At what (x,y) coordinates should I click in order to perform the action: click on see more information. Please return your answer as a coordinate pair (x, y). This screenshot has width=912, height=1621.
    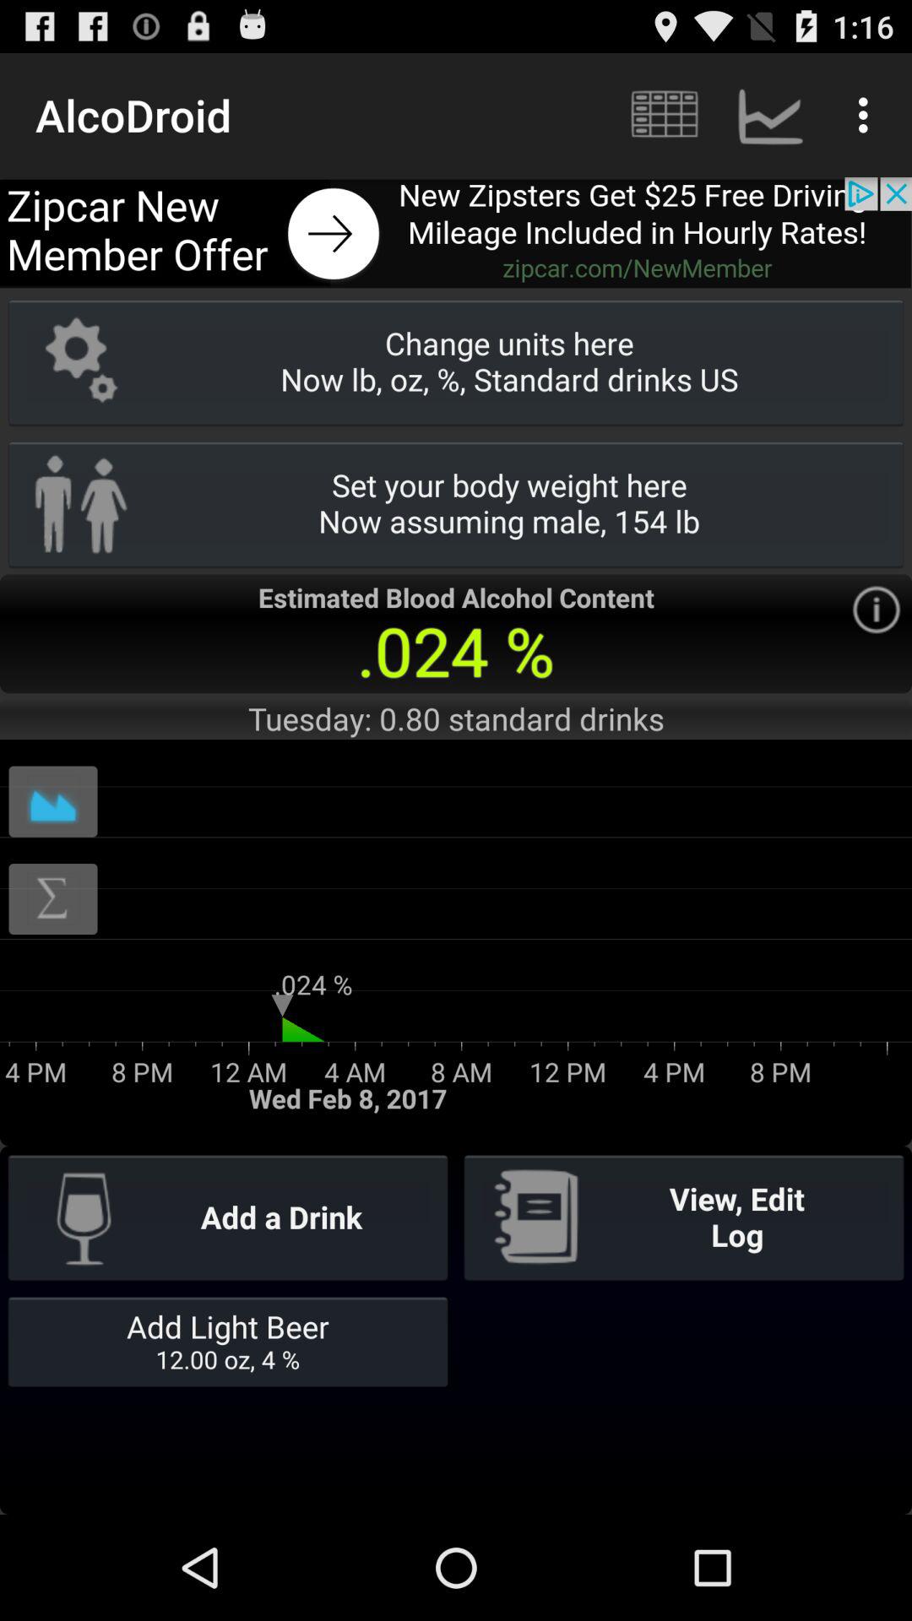
    Looking at the image, I should click on (877, 610).